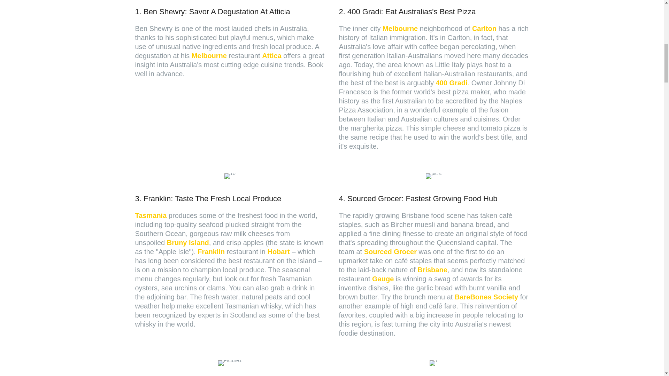 The height and width of the screenshot is (376, 669). I want to click on 400 Gradi, so click(451, 83).